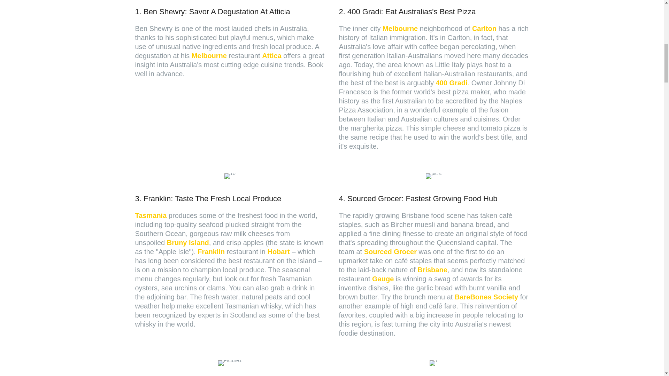 The height and width of the screenshot is (376, 669). I want to click on 400 Gradi, so click(451, 83).